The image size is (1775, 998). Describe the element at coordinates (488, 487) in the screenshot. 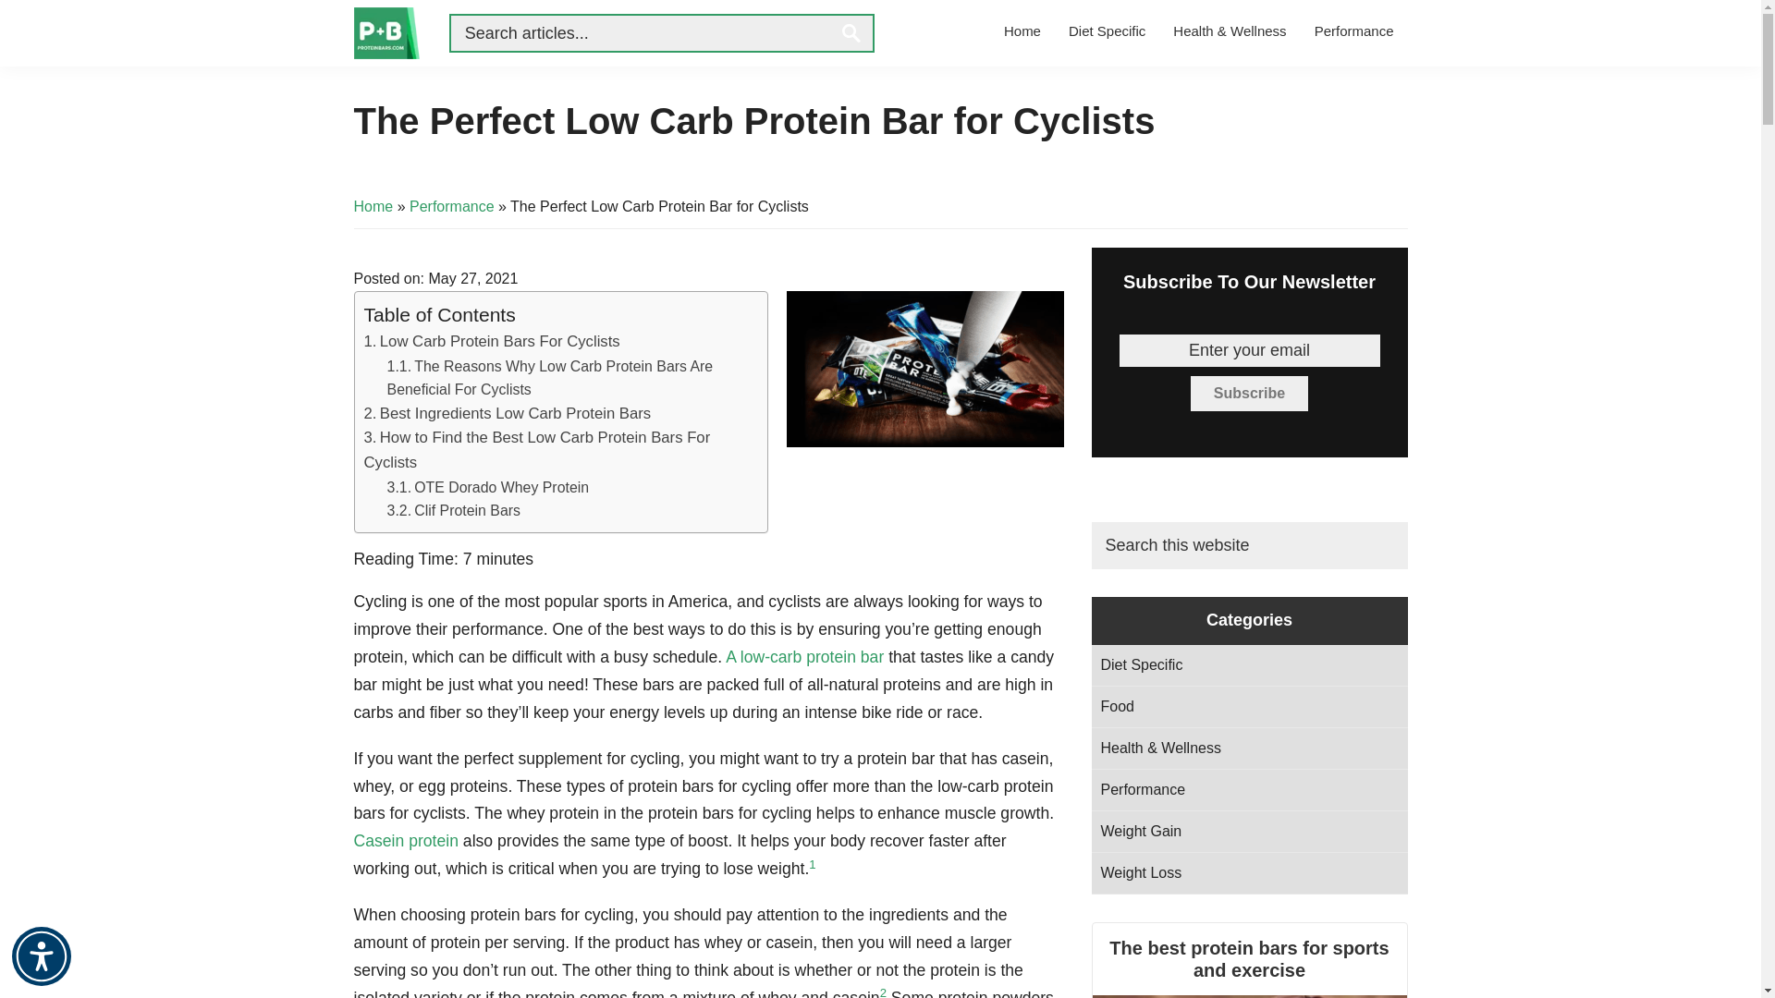

I see `OTE Dorado Whey Protein` at that location.